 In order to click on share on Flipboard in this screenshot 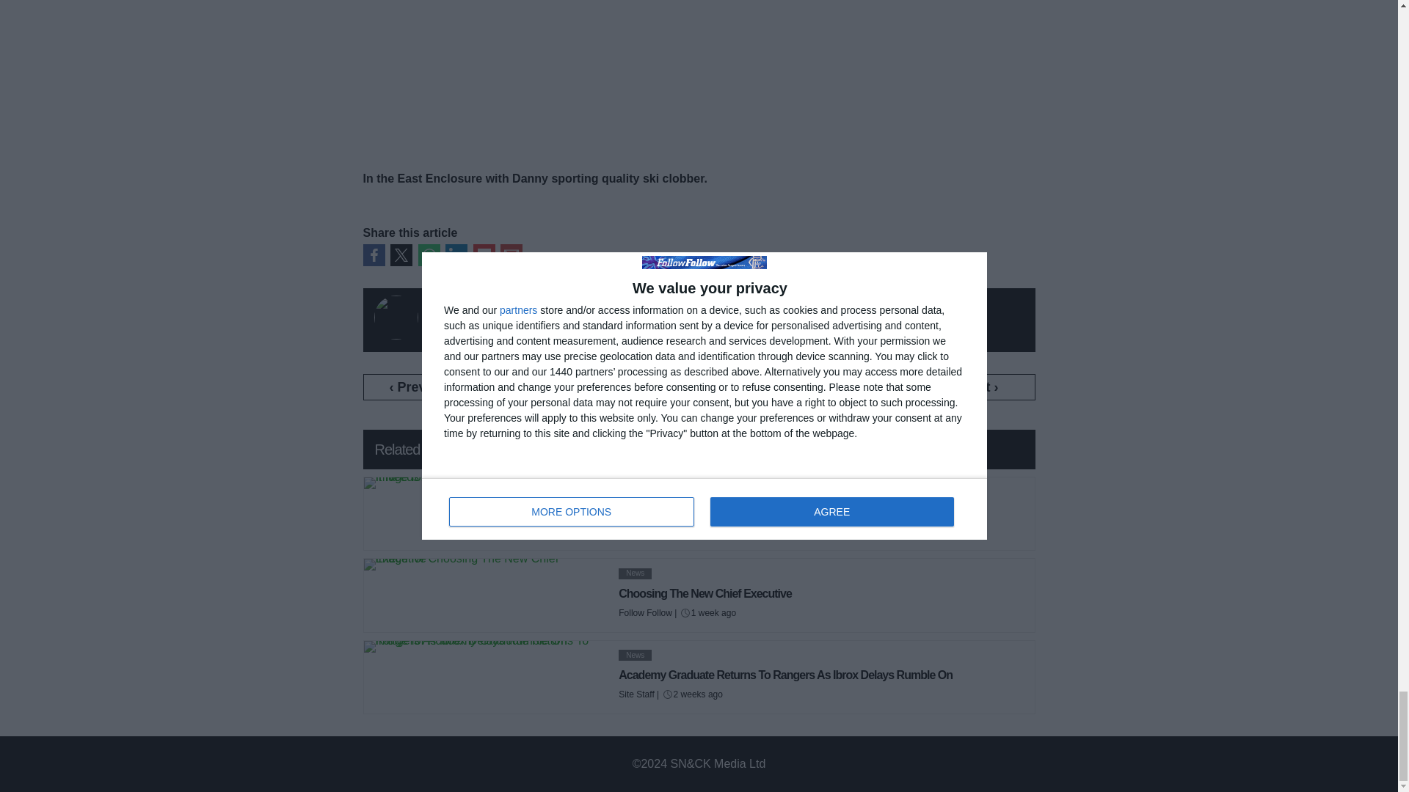, I will do `click(483, 254)`.